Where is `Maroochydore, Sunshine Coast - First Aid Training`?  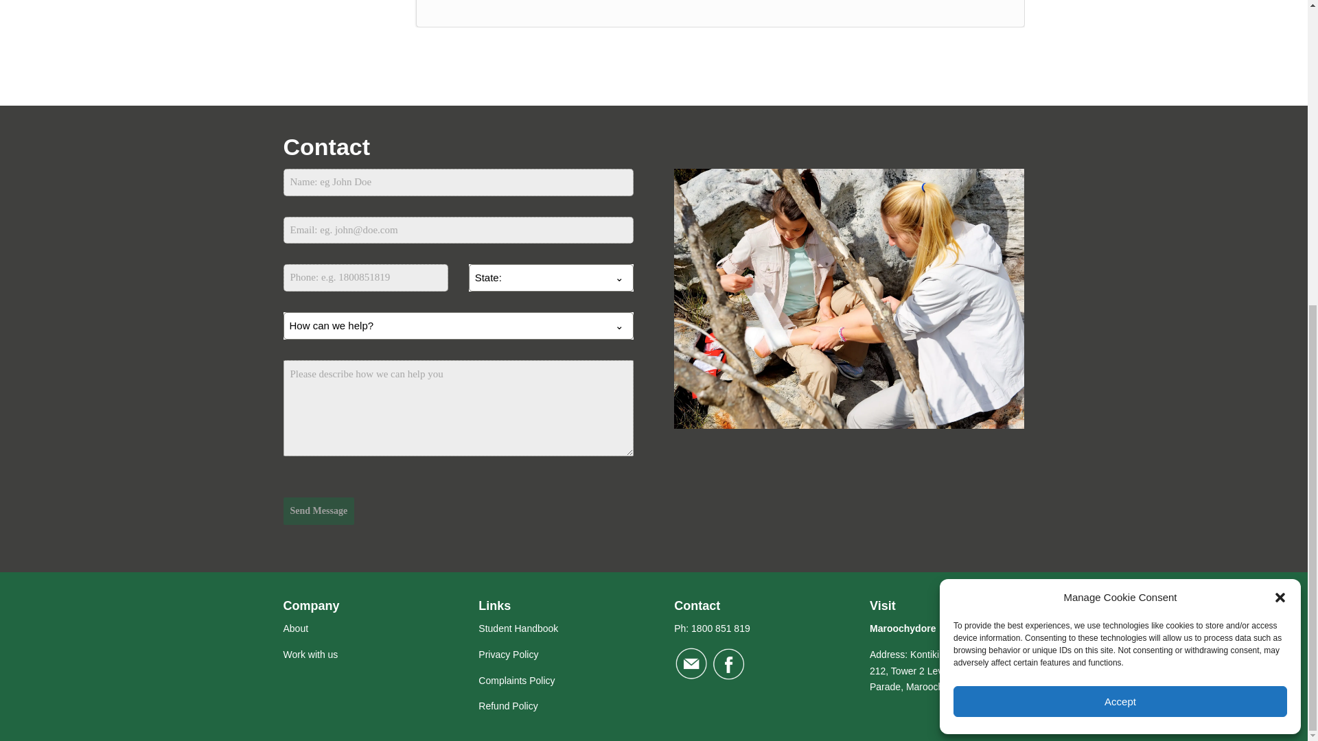 Maroochydore, Sunshine Coast - First Aid Training is located at coordinates (903, 628).